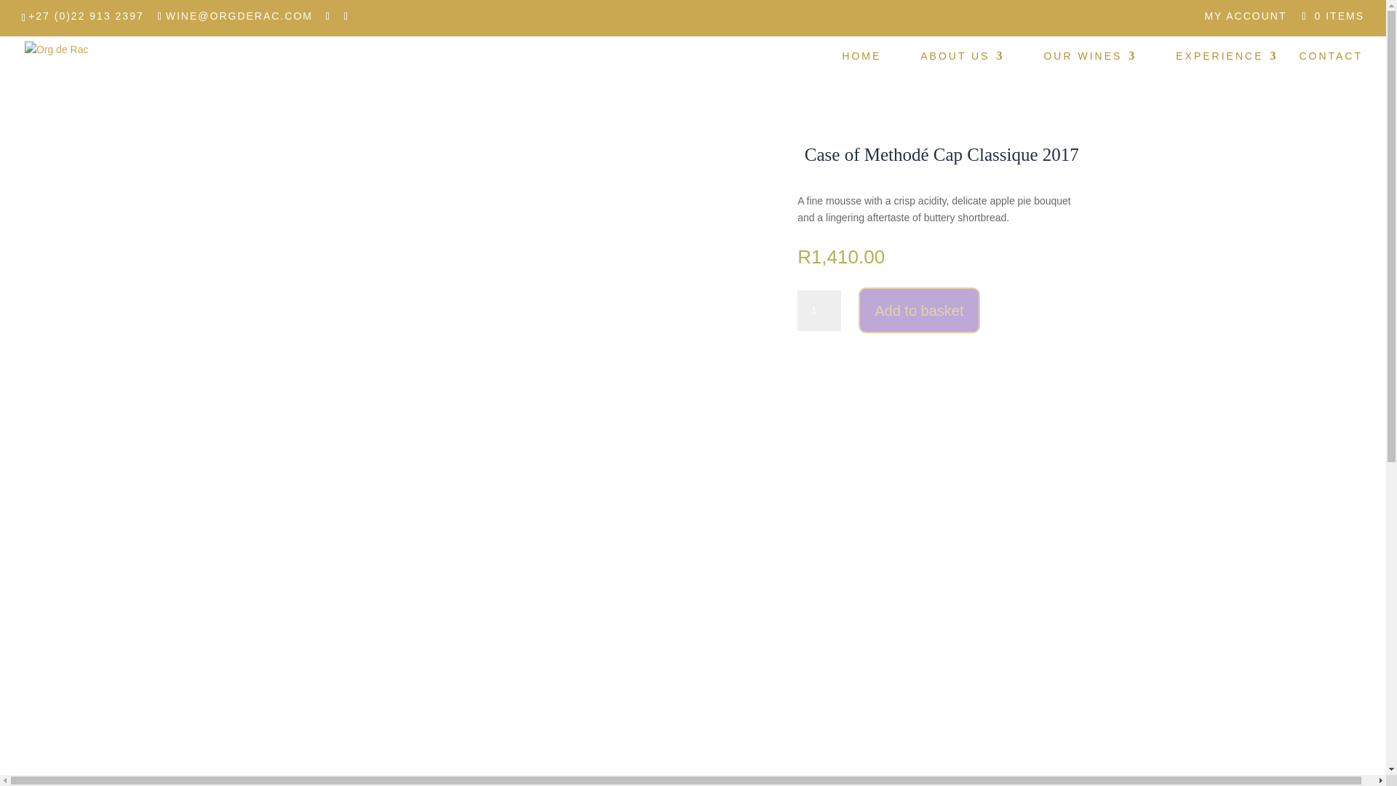 The image size is (1397, 786). What do you see at coordinates (1331, 71) in the screenshot?
I see `CONTACT` at bounding box center [1331, 71].